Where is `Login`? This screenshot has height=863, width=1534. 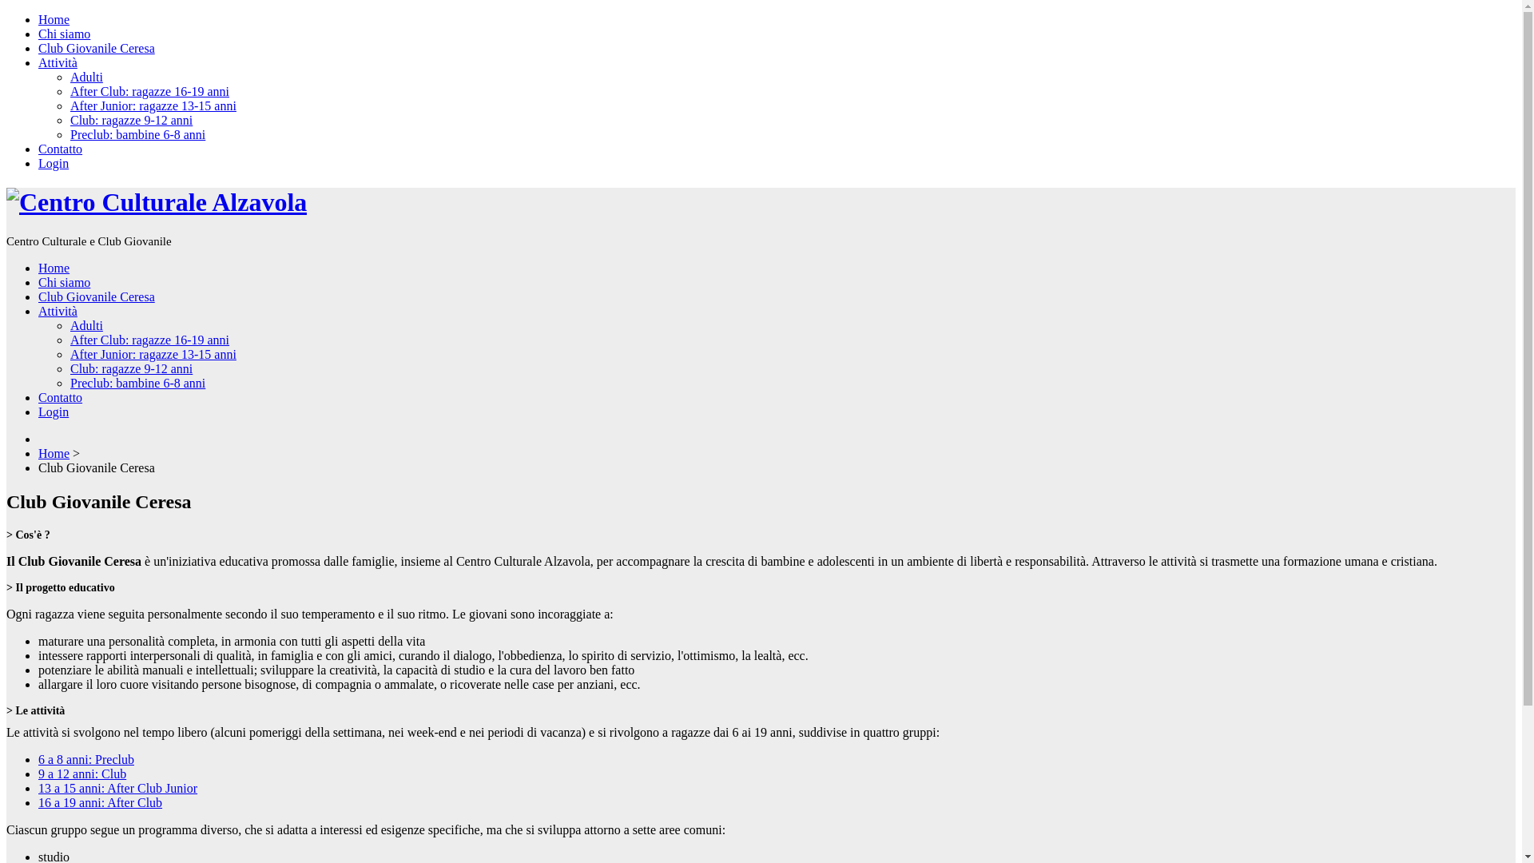
Login is located at coordinates (54, 163).